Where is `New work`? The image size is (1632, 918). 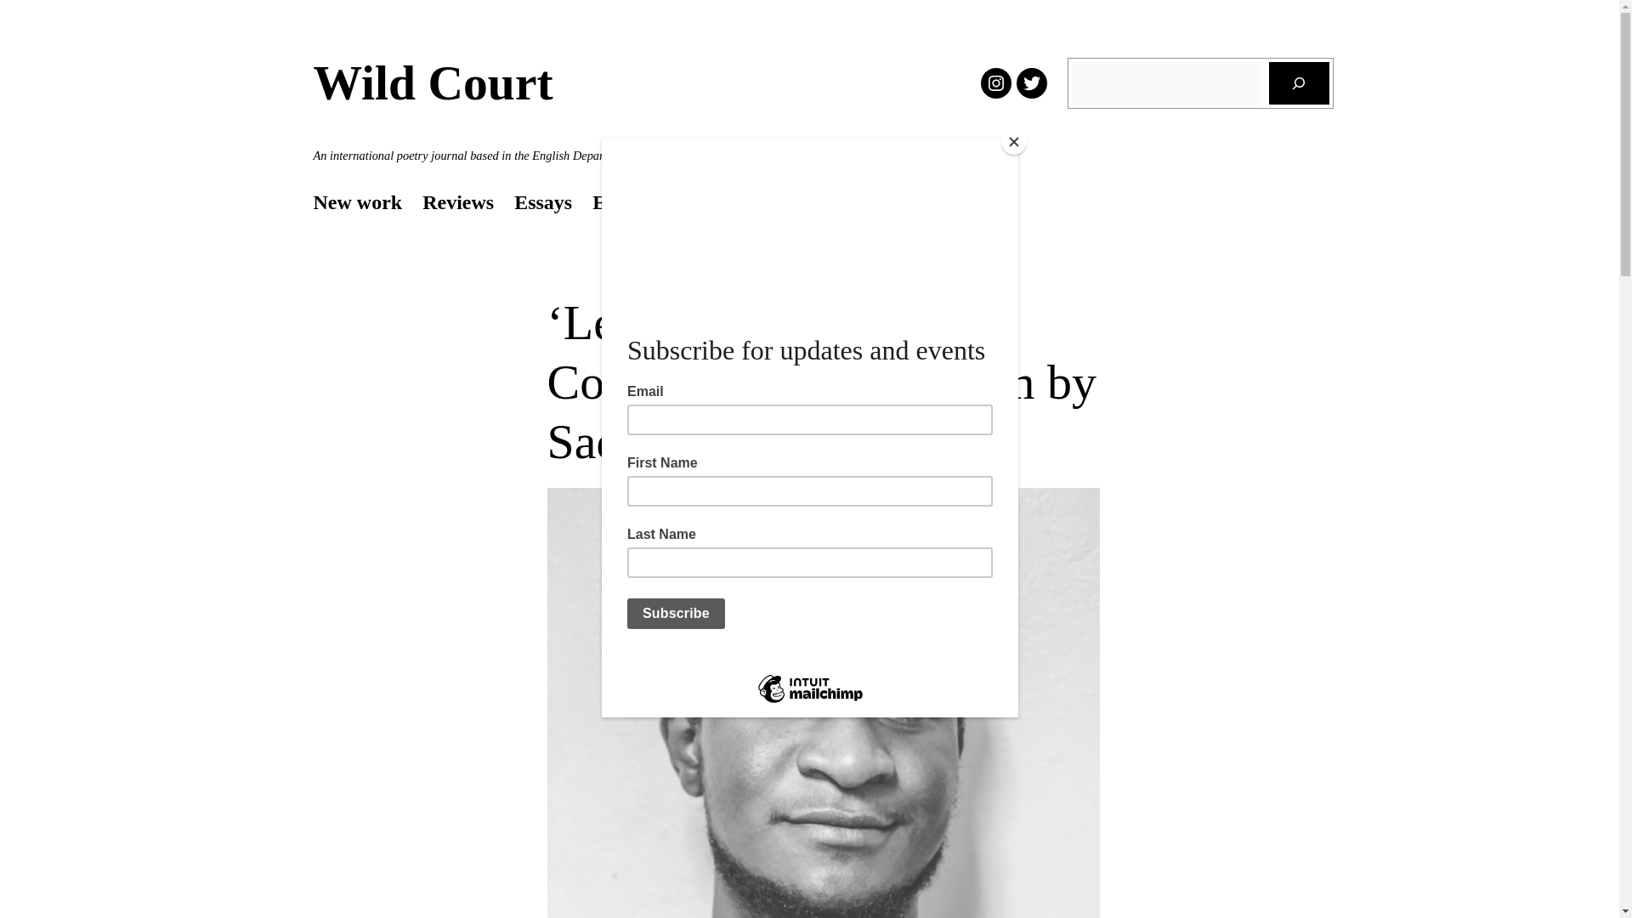 New work is located at coordinates (357, 202).